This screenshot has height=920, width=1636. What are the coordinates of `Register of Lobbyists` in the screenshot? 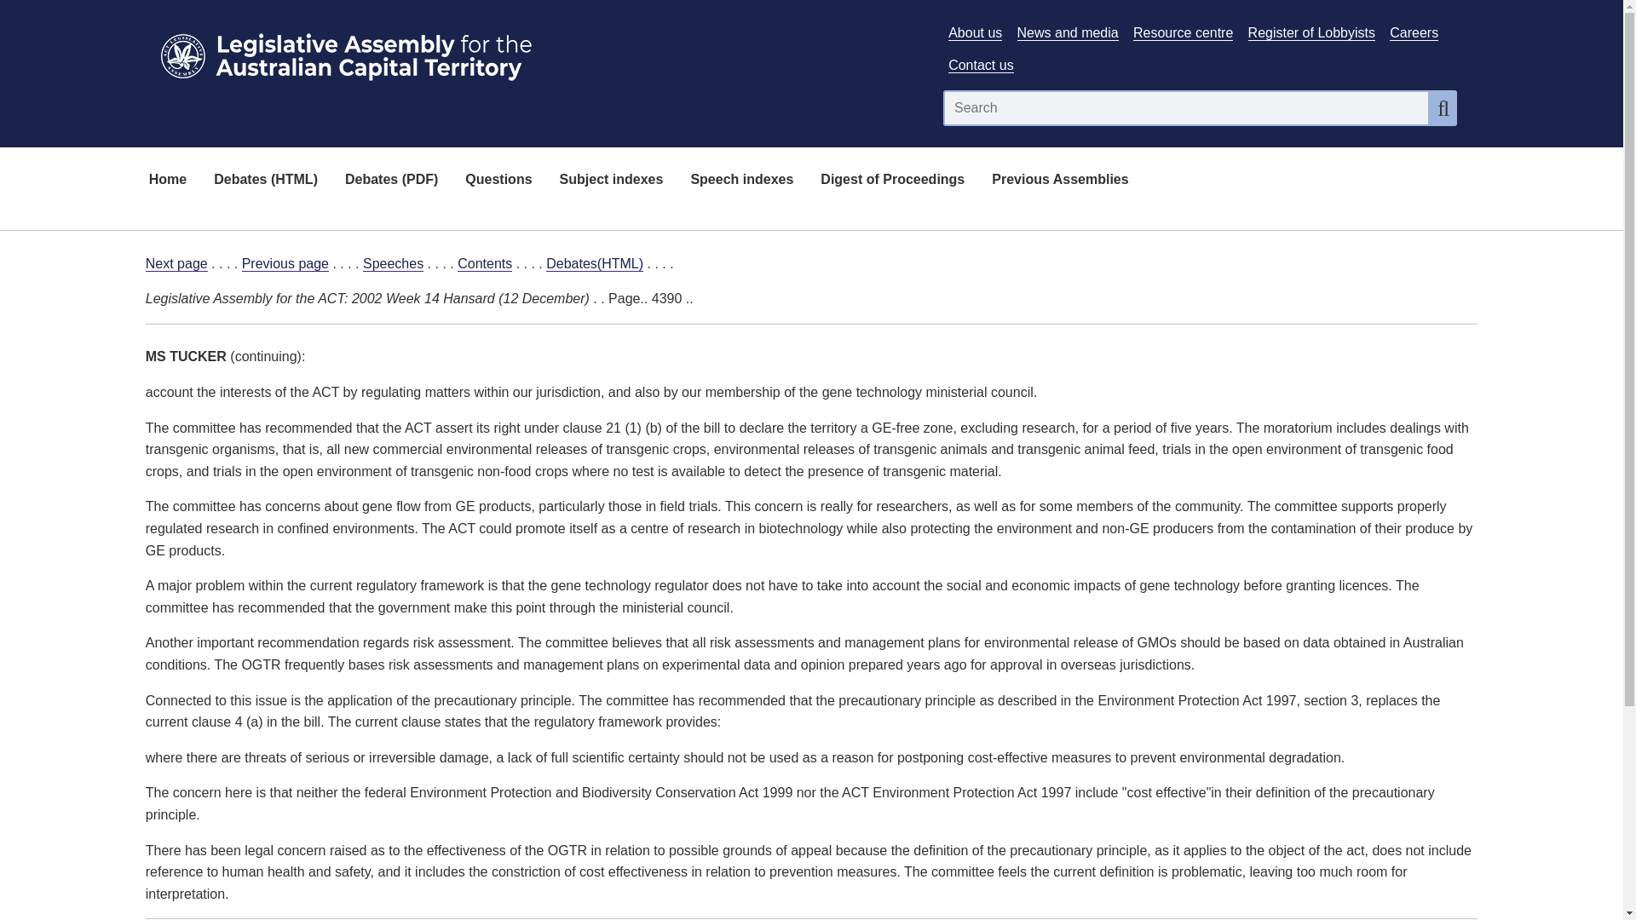 It's located at (1311, 32).